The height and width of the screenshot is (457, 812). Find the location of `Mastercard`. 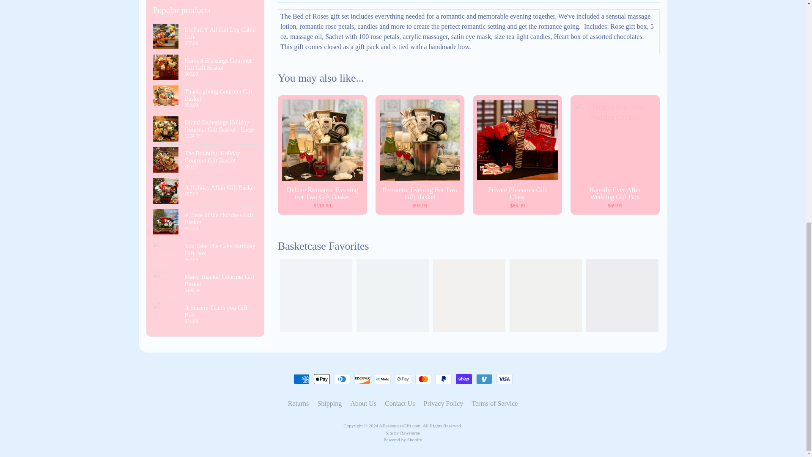

Mastercard is located at coordinates (423, 379).